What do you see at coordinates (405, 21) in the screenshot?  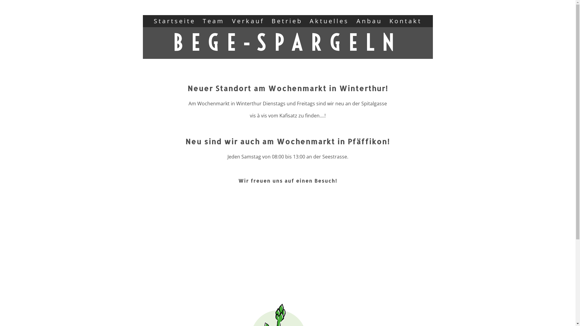 I see `Kontakt` at bounding box center [405, 21].